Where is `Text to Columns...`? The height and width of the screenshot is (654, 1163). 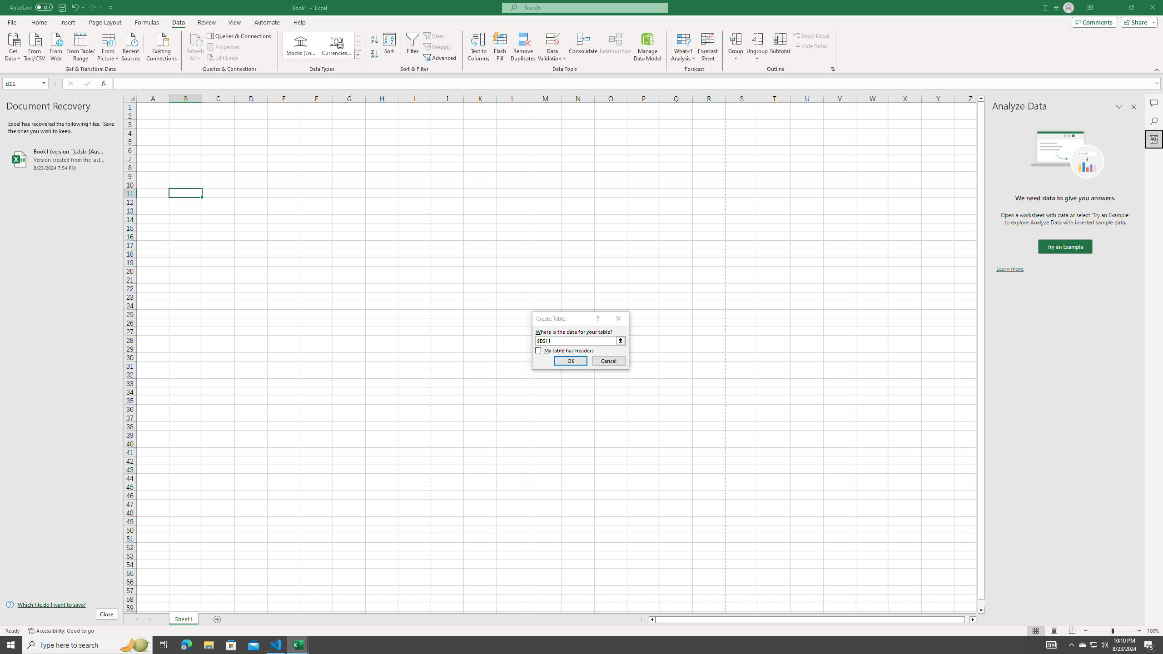 Text to Columns... is located at coordinates (478, 47).